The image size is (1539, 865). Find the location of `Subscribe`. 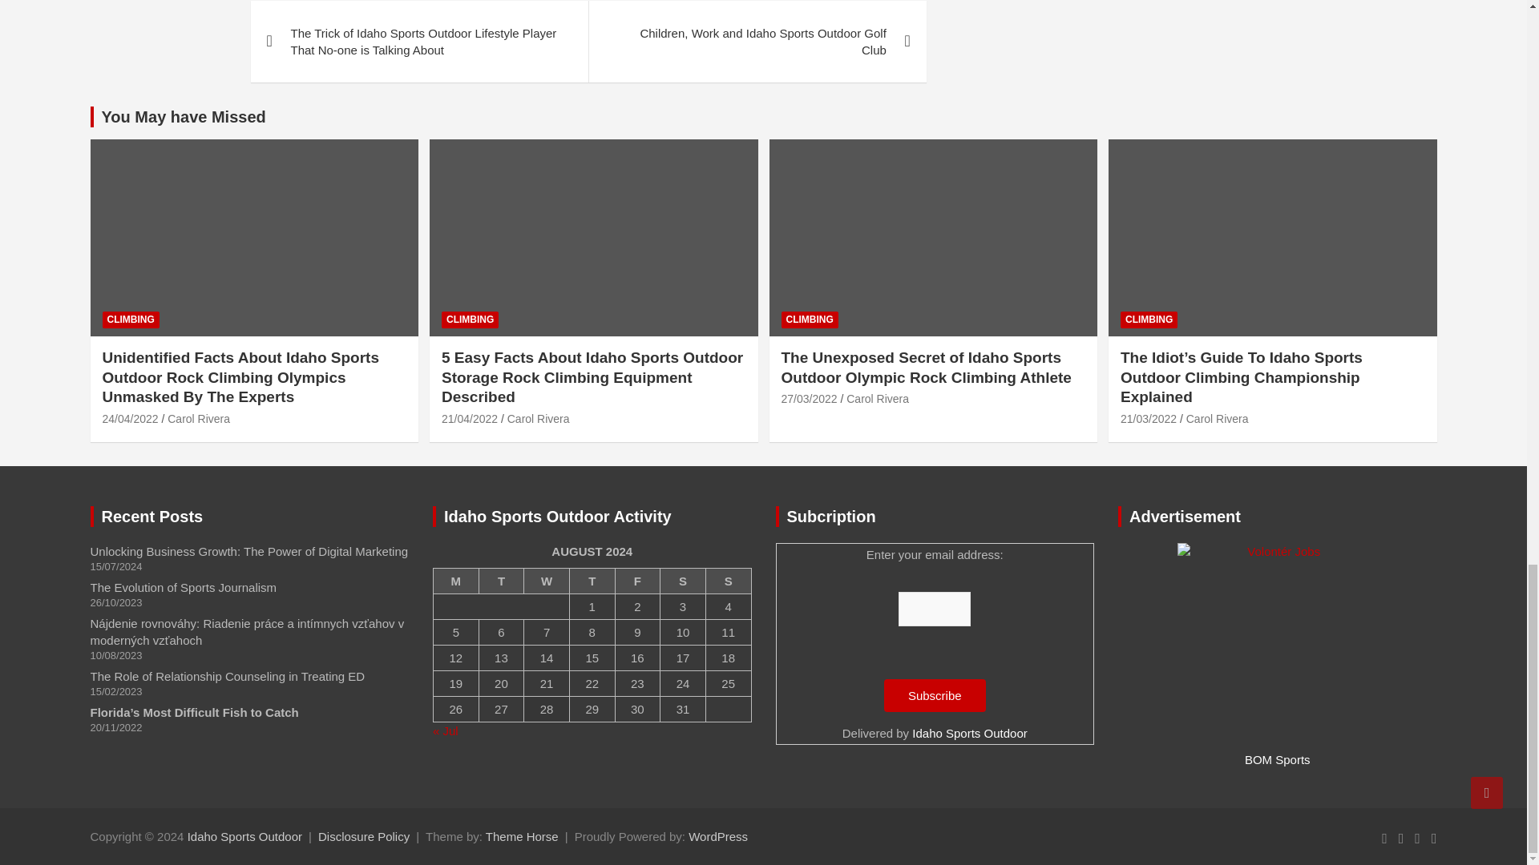

Subscribe is located at coordinates (935, 695).